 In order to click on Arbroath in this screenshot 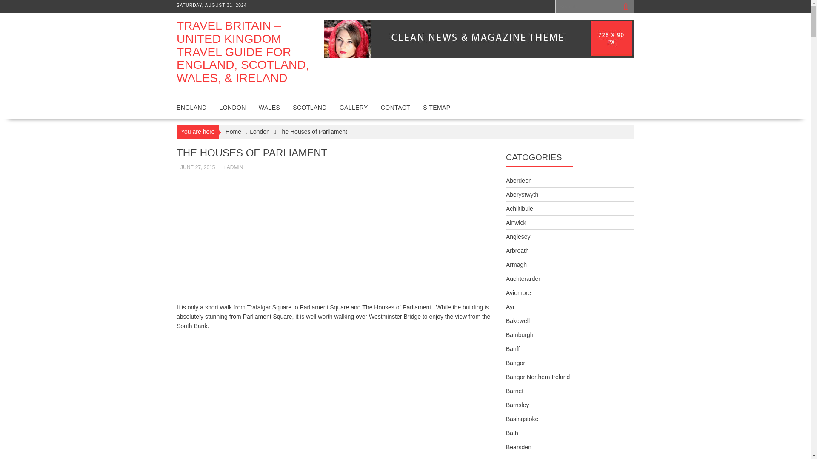, I will do `click(517, 251)`.